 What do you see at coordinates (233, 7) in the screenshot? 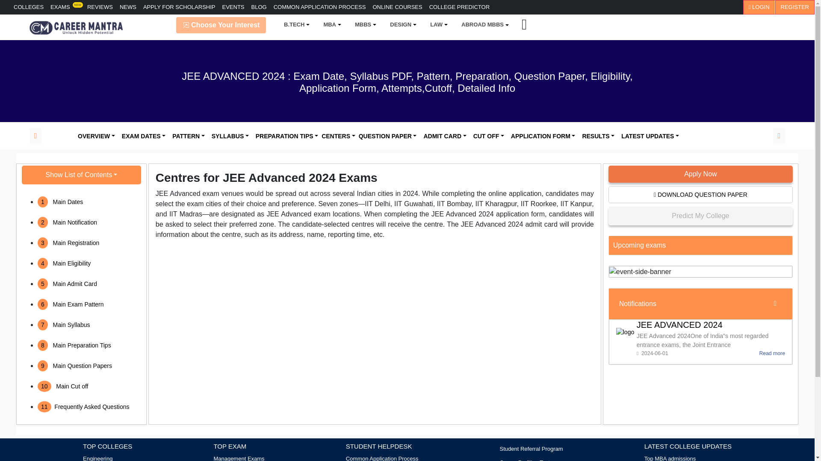
I see `EVENTS` at bounding box center [233, 7].